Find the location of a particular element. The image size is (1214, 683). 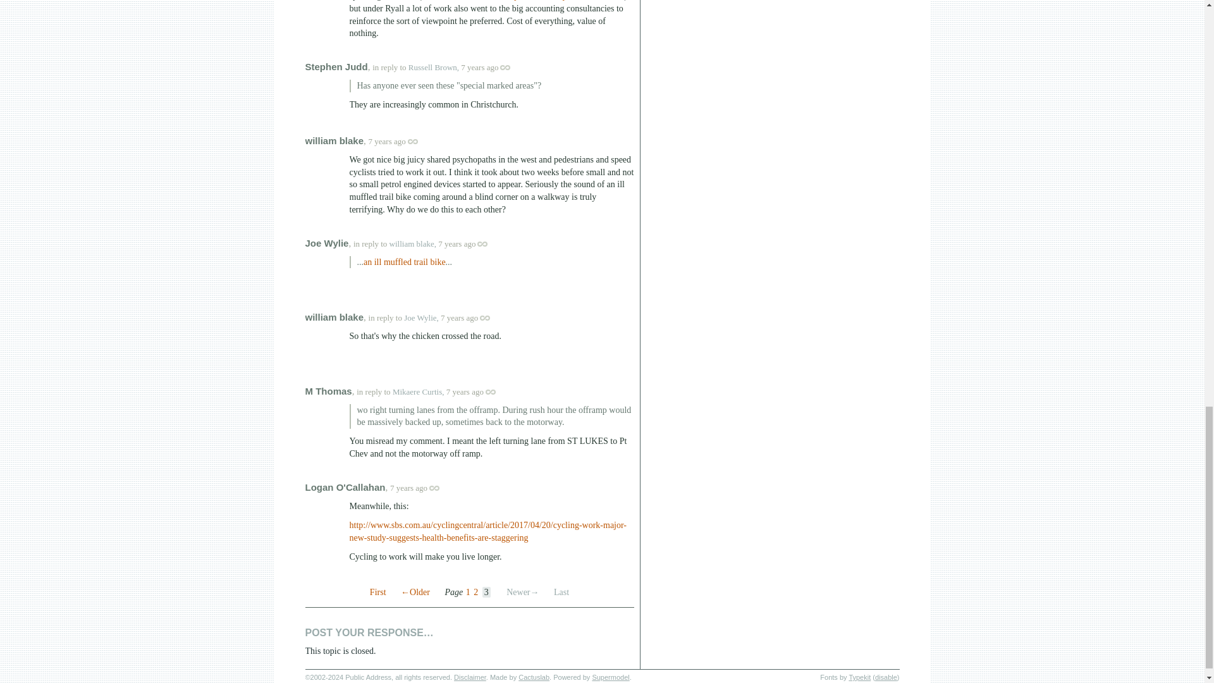

12:01 Apr 24, 2017 is located at coordinates (479, 67).